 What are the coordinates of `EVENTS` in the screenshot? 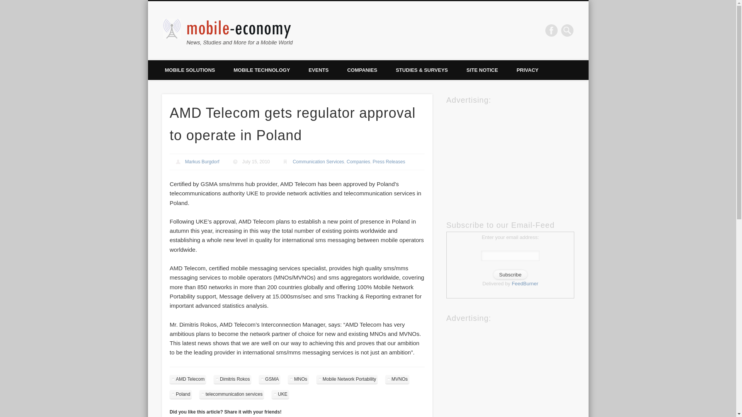 It's located at (318, 70).